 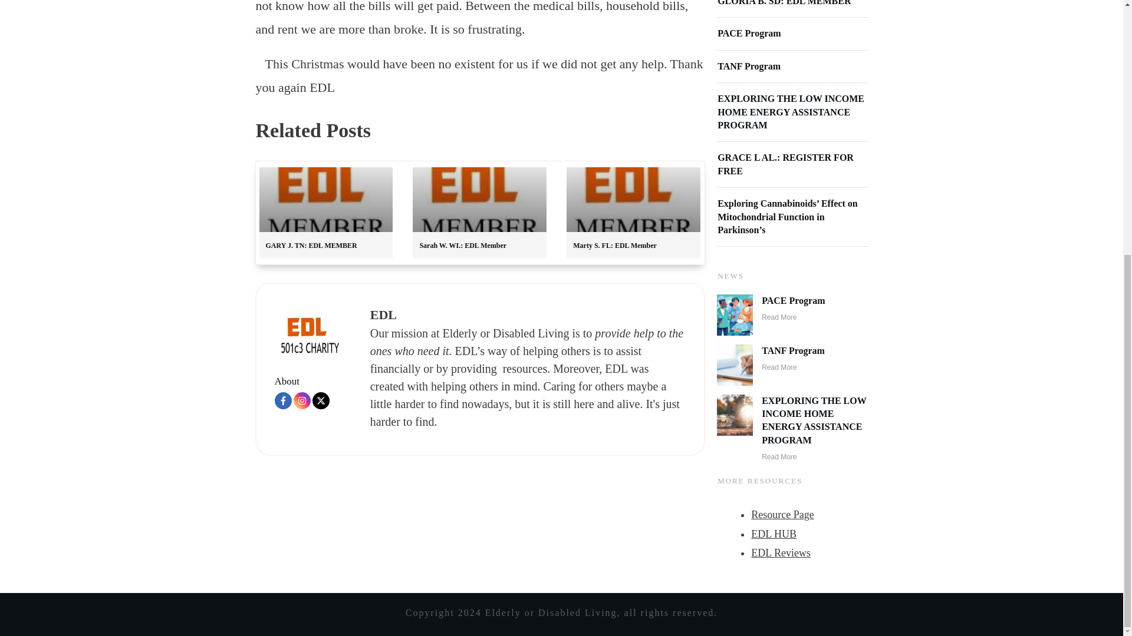 I want to click on PACE Program, so click(x=749, y=33).